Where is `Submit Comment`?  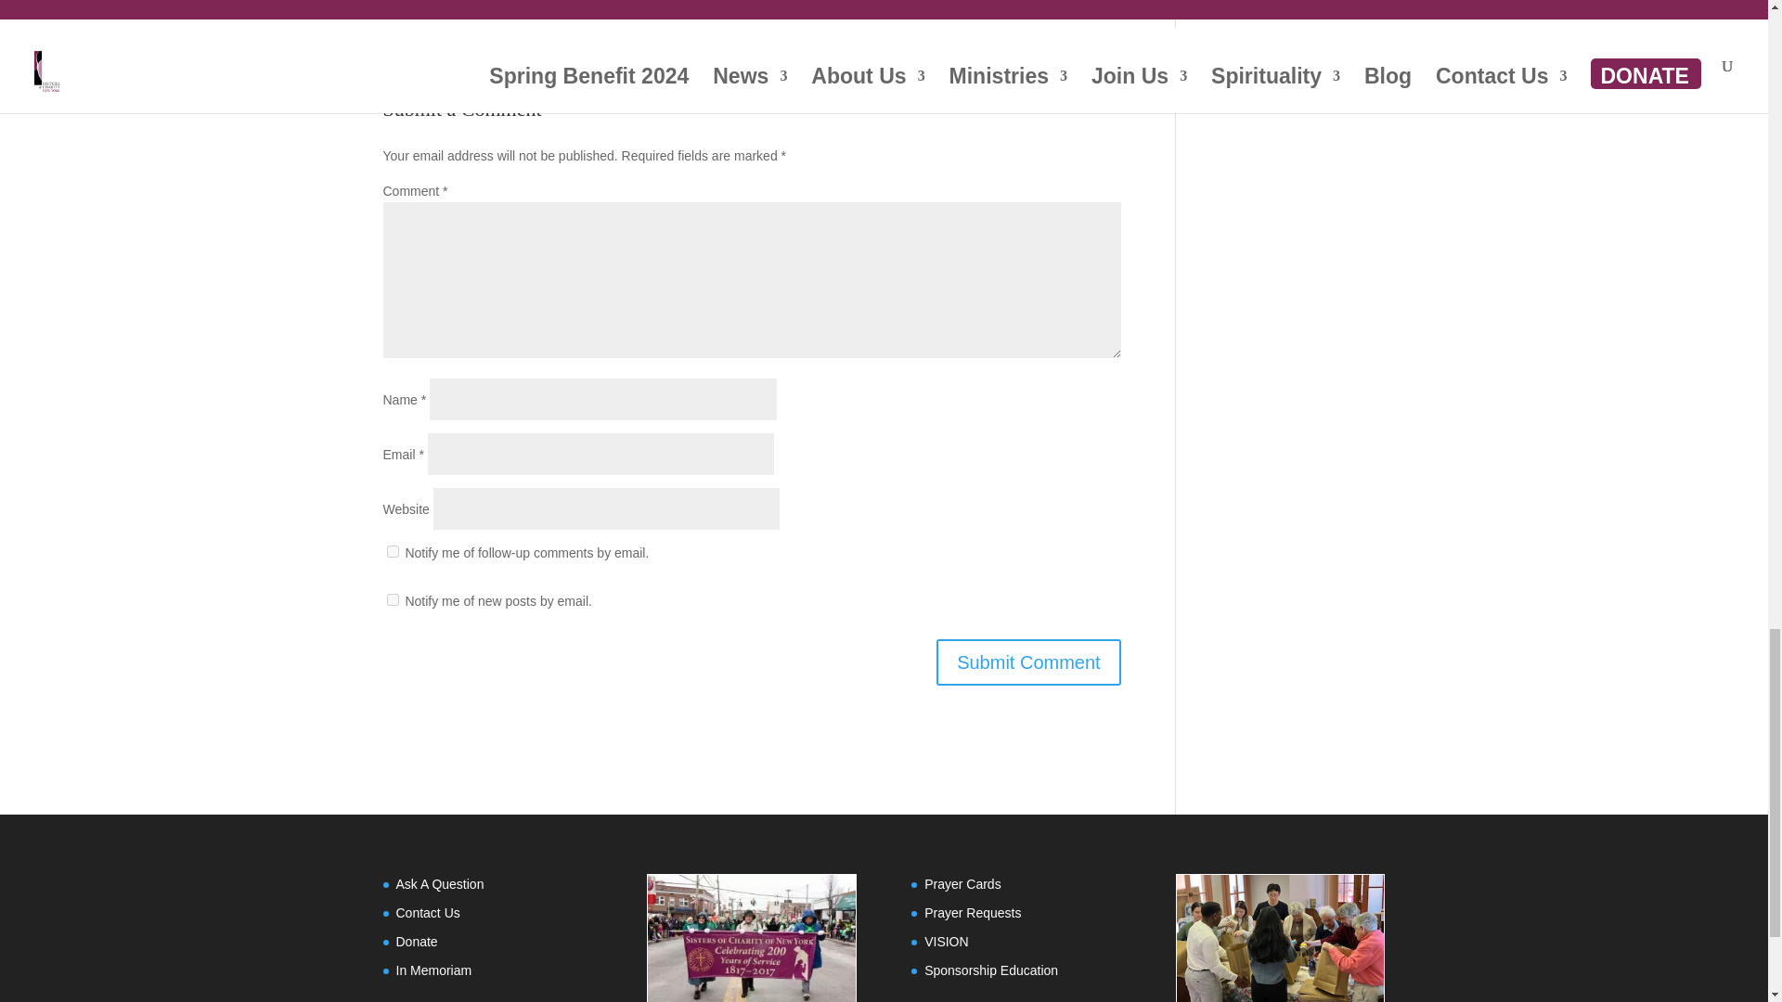
Submit Comment is located at coordinates (1028, 662).